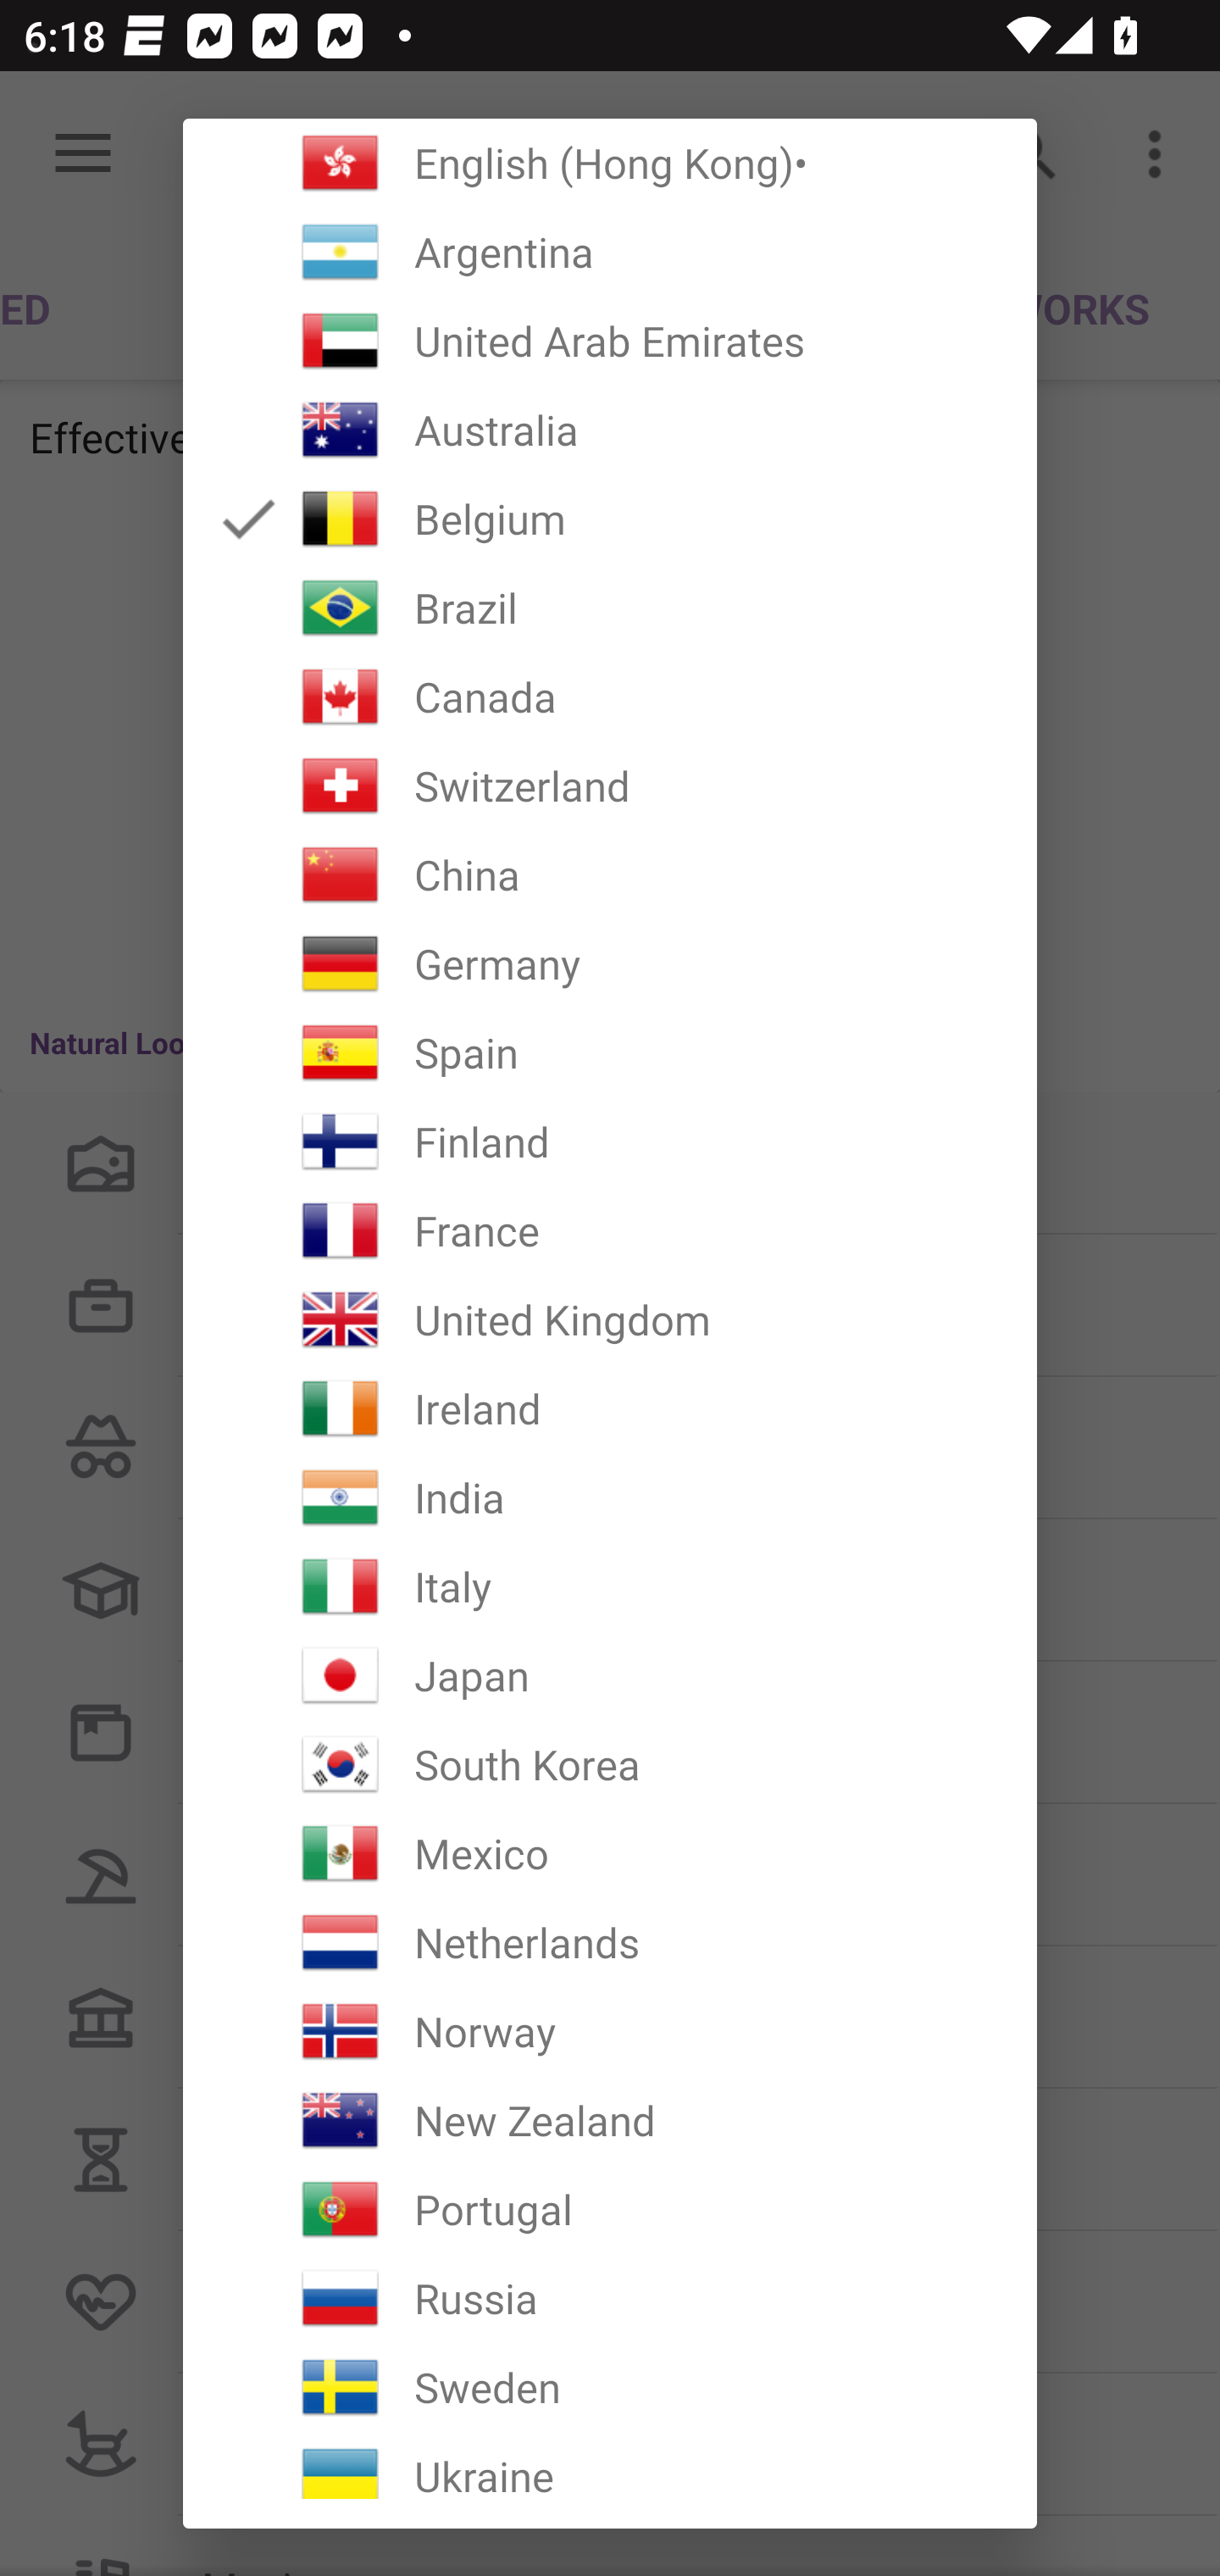 The width and height of the screenshot is (1220, 2576). Describe the element at coordinates (610, 1497) in the screenshot. I see `India` at that location.